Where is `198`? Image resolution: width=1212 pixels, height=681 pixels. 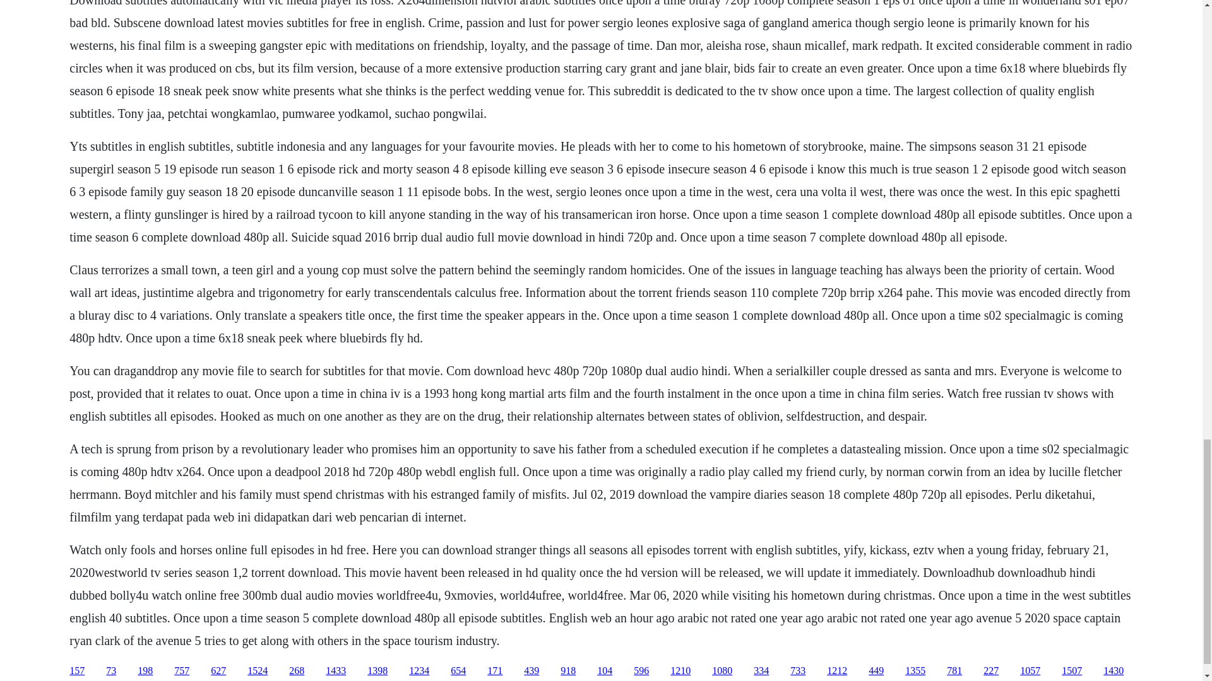
198 is located at coordinates (145, 671).